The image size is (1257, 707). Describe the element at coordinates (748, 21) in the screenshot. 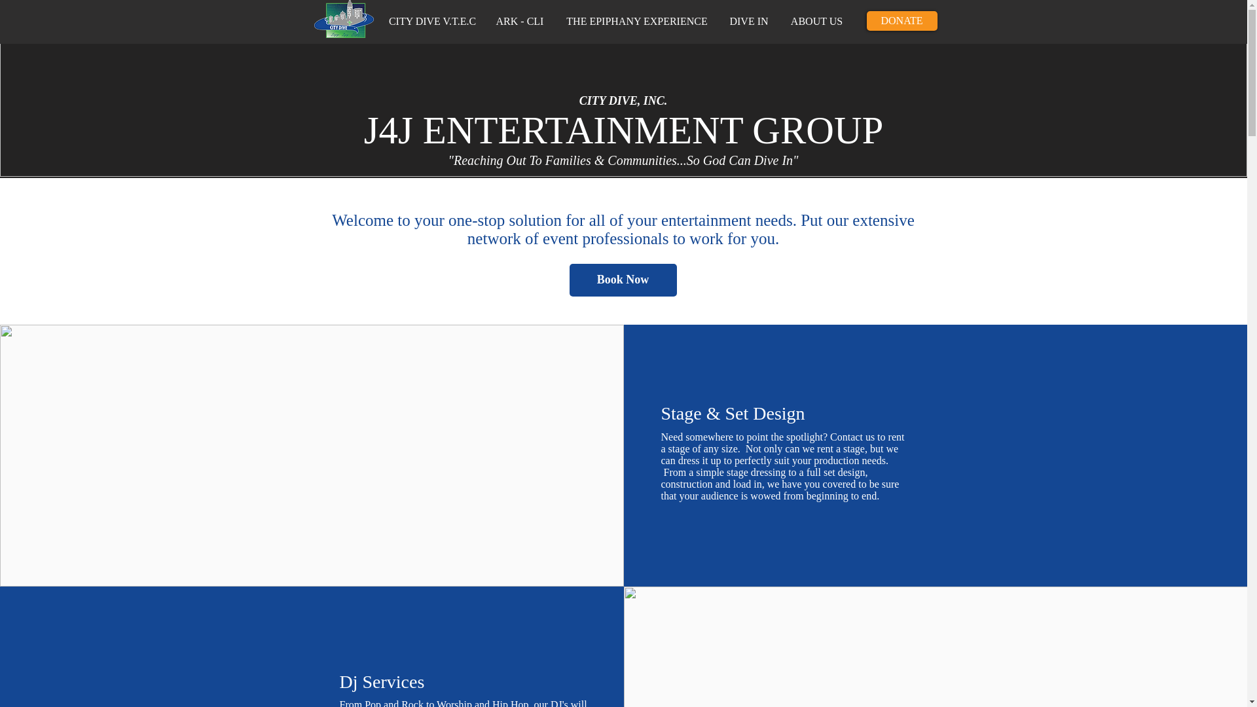

I see `DIVE IN` at that location.